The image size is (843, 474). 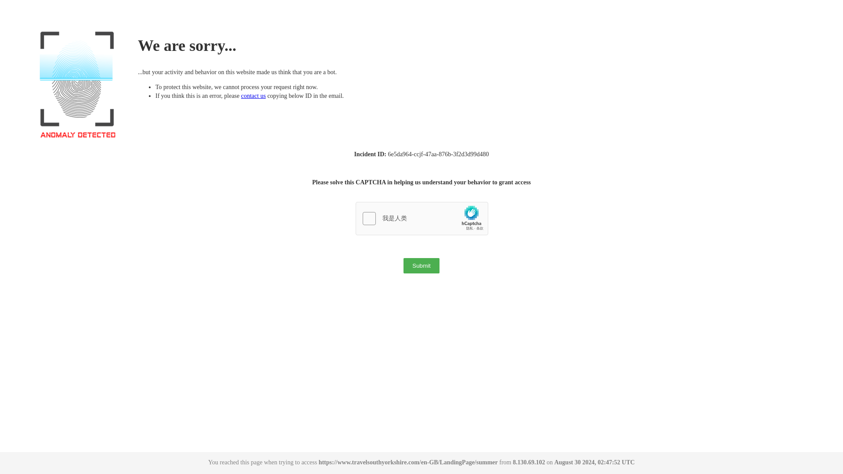 I want to click on Submit, so click(x=421, y=266).